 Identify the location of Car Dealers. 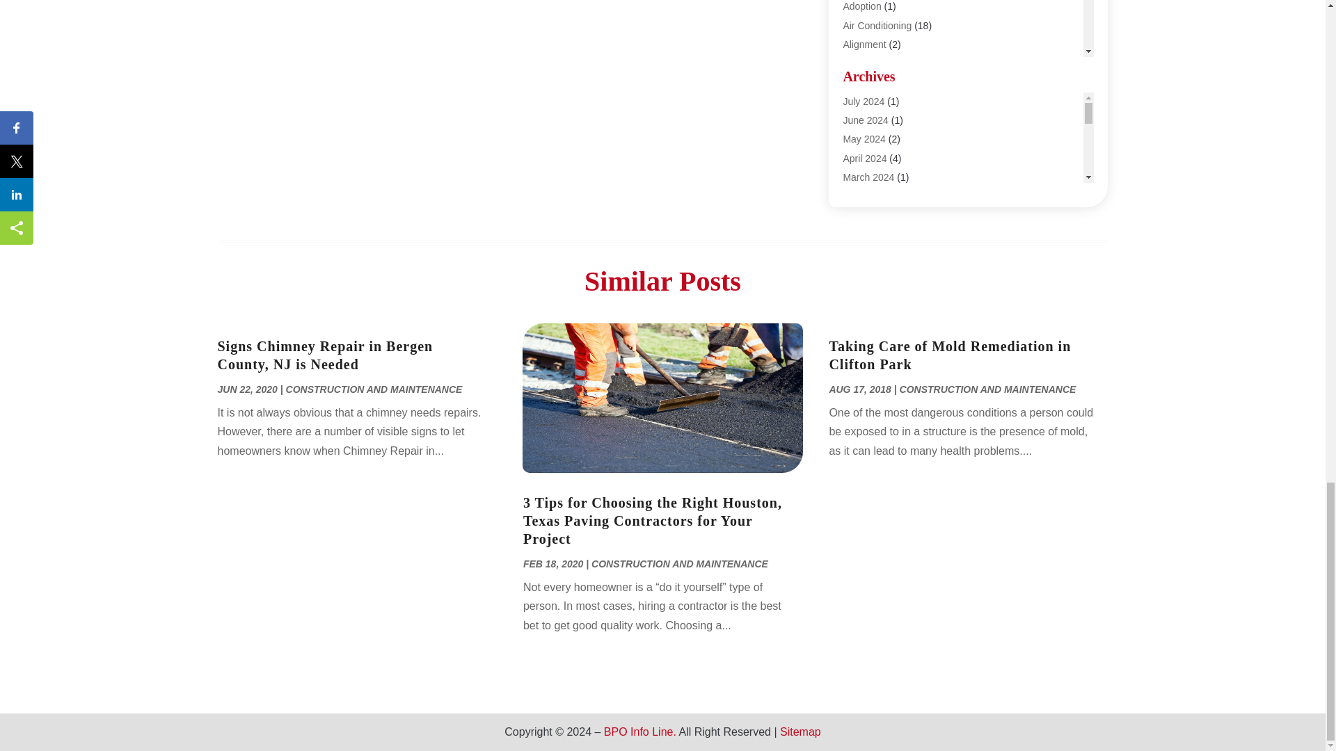
(868, 214).